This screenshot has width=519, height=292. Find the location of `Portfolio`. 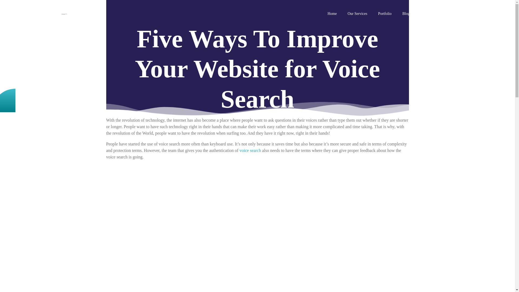

Portfolio is located at coordinates (385, 14).